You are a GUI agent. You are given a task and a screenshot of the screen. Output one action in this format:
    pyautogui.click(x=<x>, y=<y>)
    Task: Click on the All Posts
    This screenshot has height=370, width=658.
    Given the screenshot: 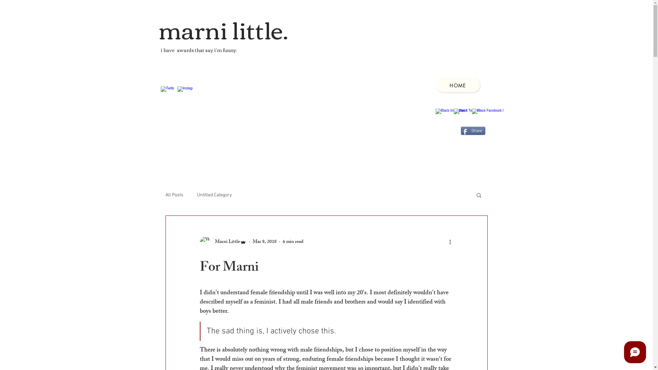 What is the action you would take?
    pyautogui.click(x=174, y=195)
    